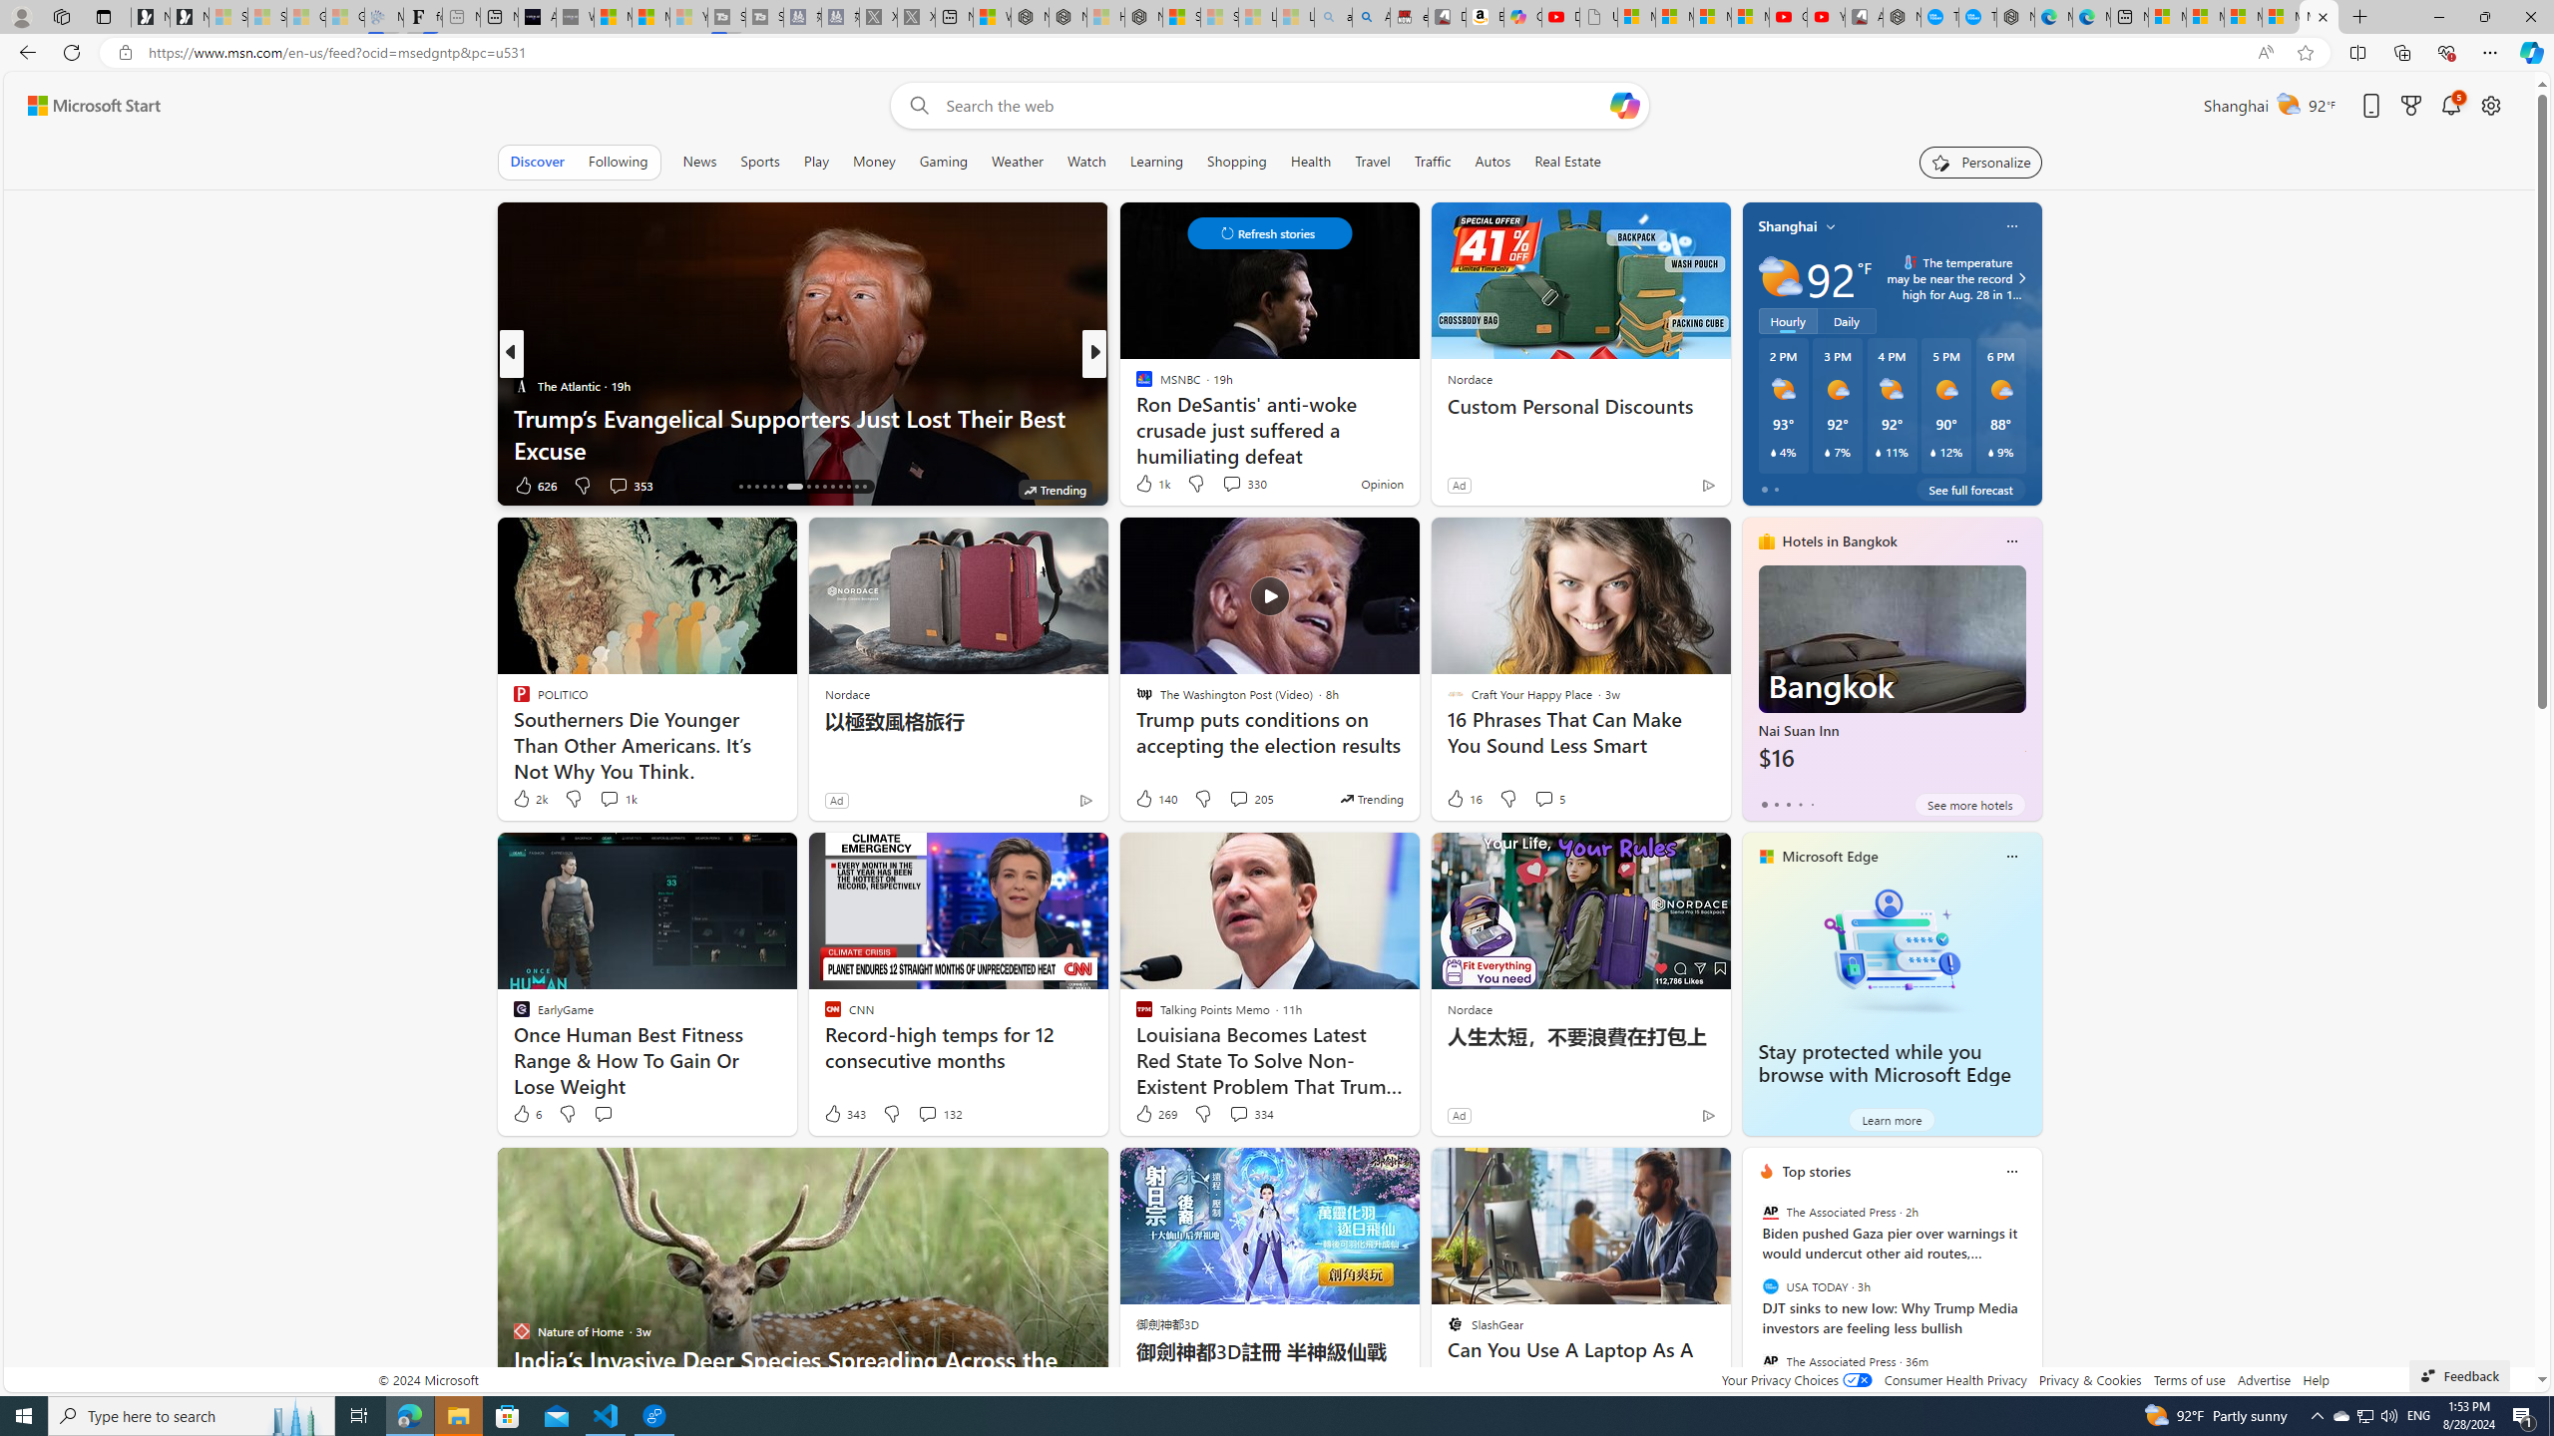 The width and height of the screenshot is (2554, 1436). Describe the element at coordinates (1145, 485) in the screenshot. I see `44 Like` at that location.